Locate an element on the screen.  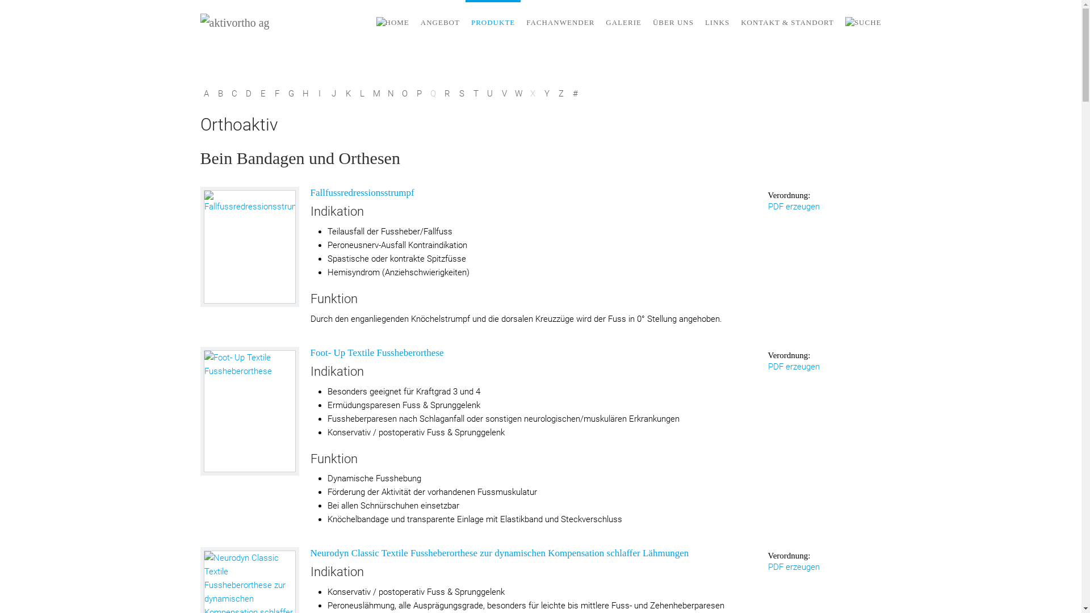
GALERIE is located at coordinates (623, 23).